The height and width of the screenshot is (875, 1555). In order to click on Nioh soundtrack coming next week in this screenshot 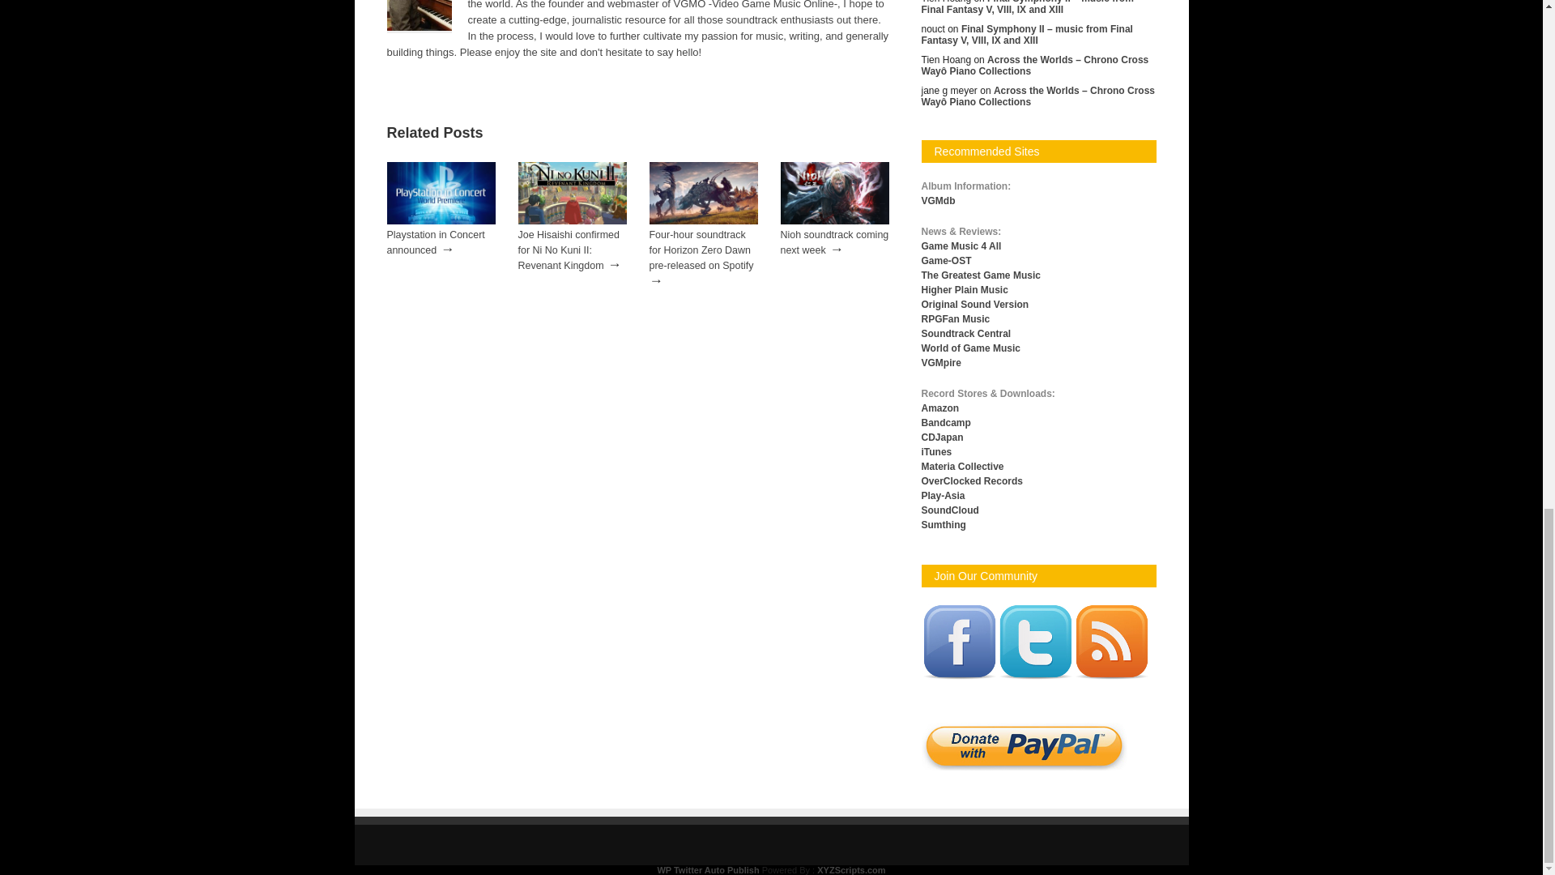, I will do `click(834, 242)`.